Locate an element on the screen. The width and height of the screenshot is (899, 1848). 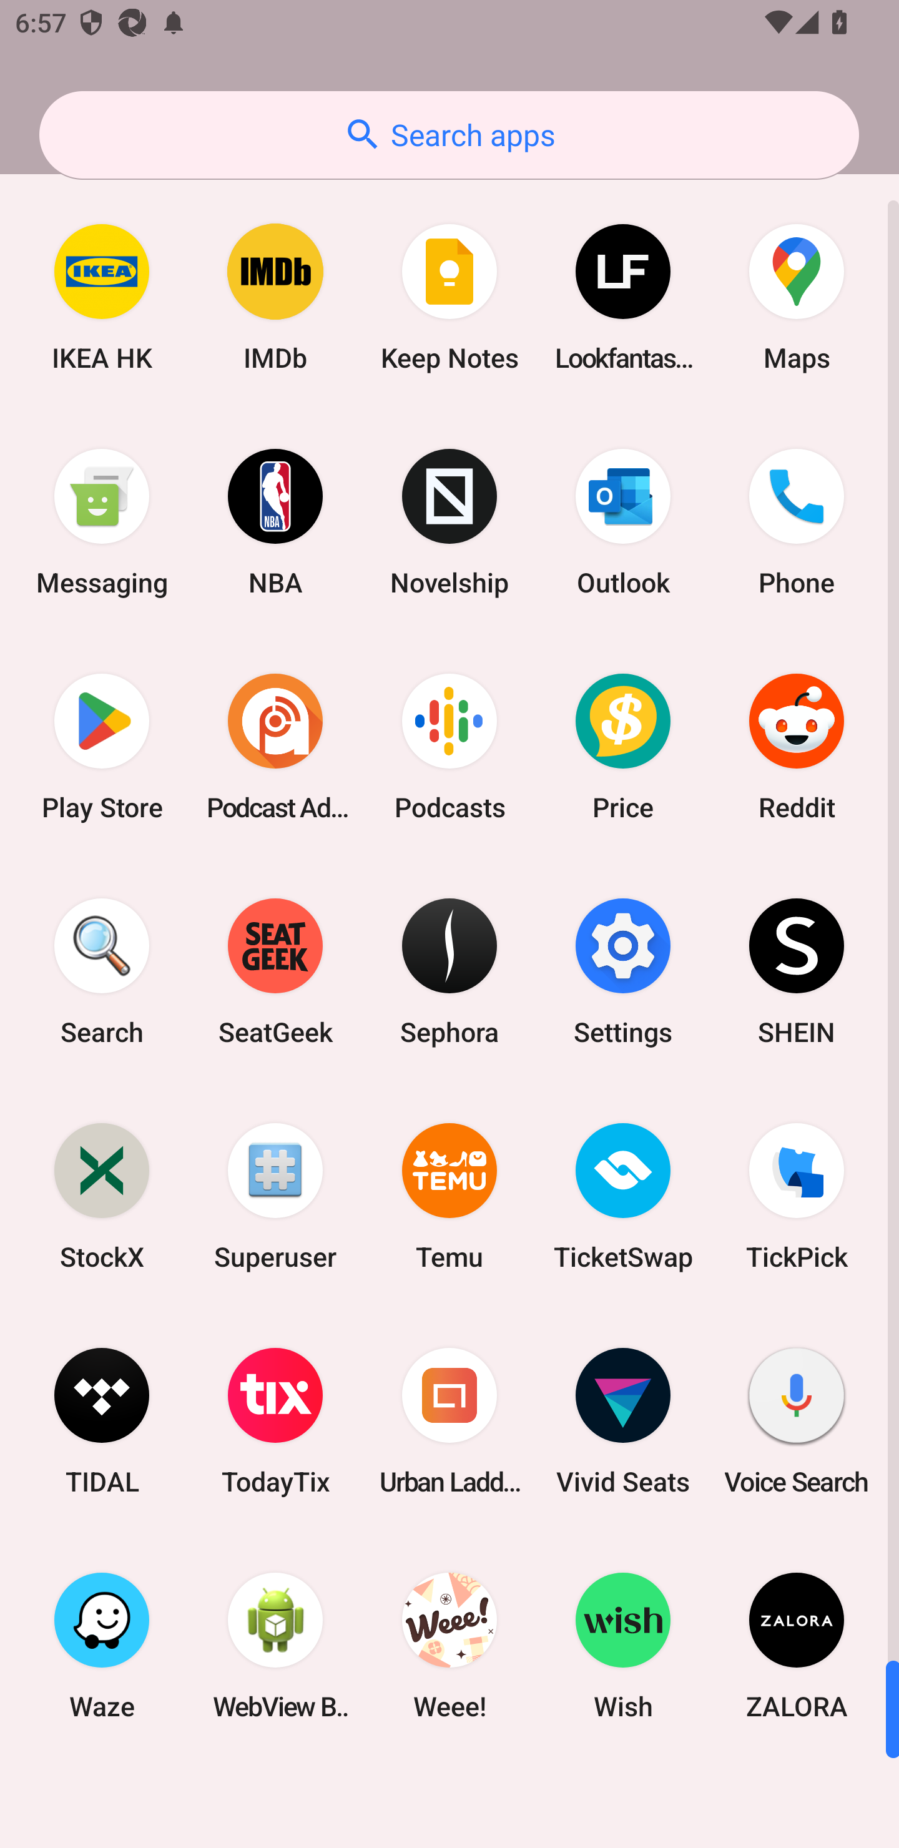
Settings is located at coordinates (623, 971).